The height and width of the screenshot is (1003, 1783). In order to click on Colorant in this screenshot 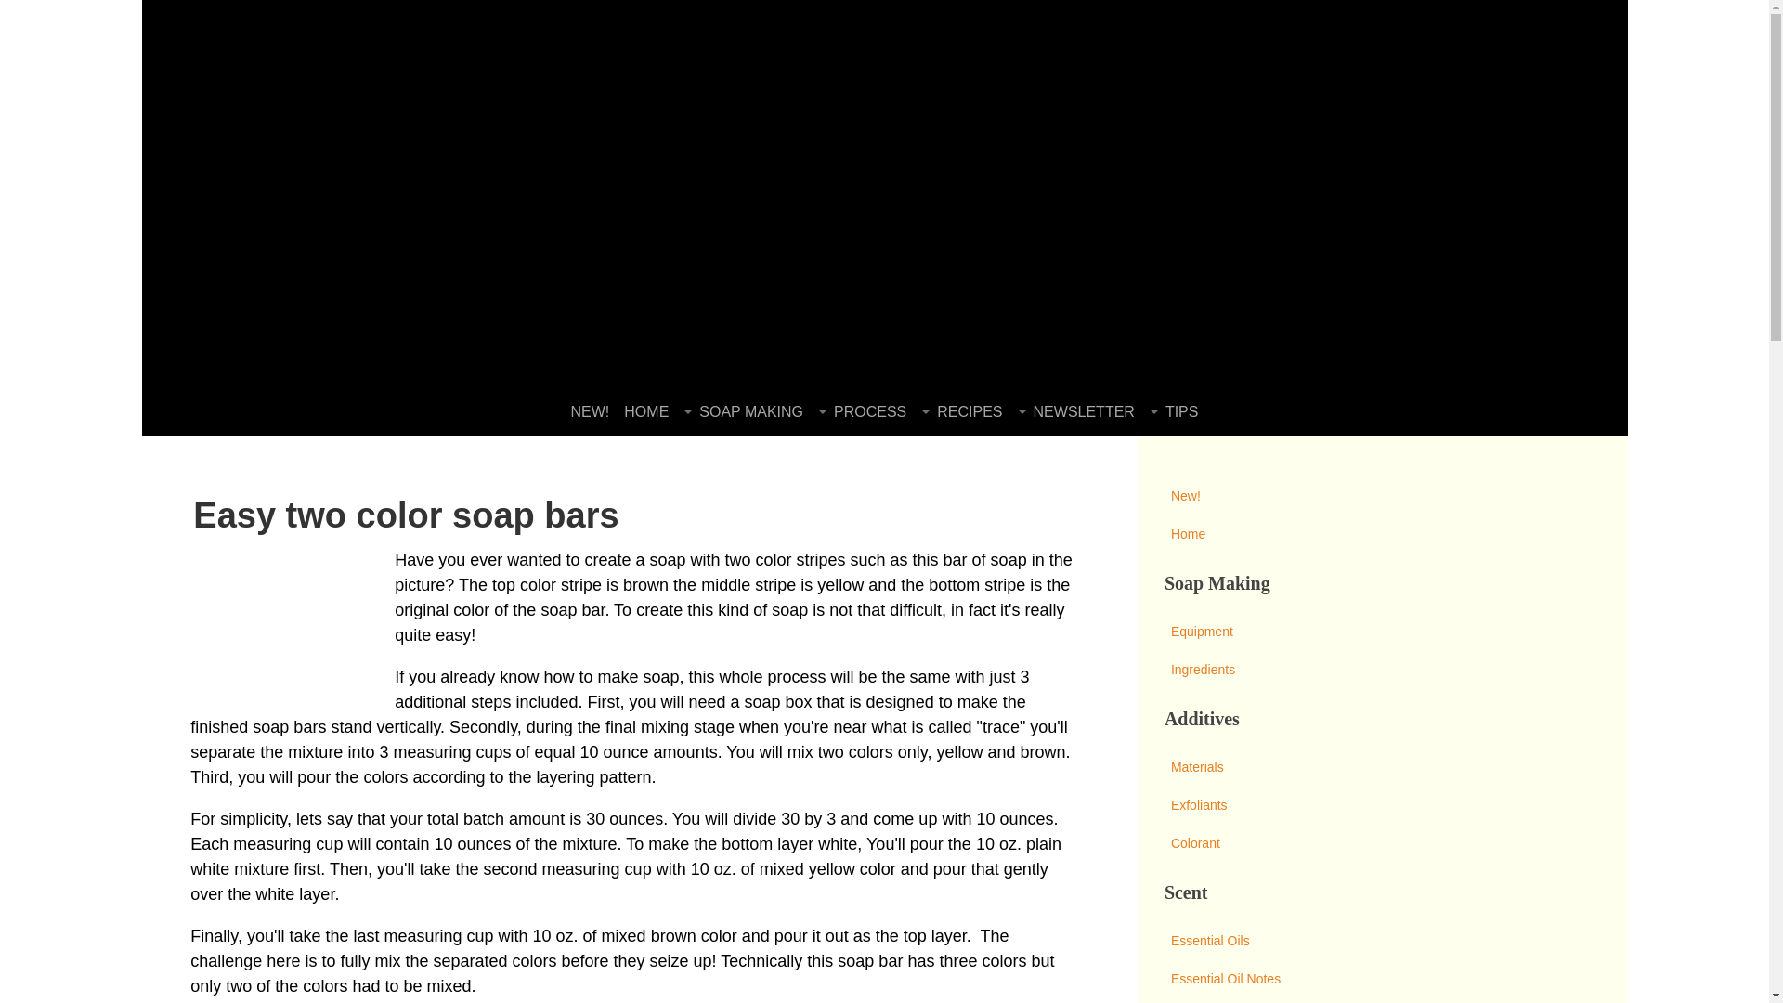, I will do `click(1382, 843)`.